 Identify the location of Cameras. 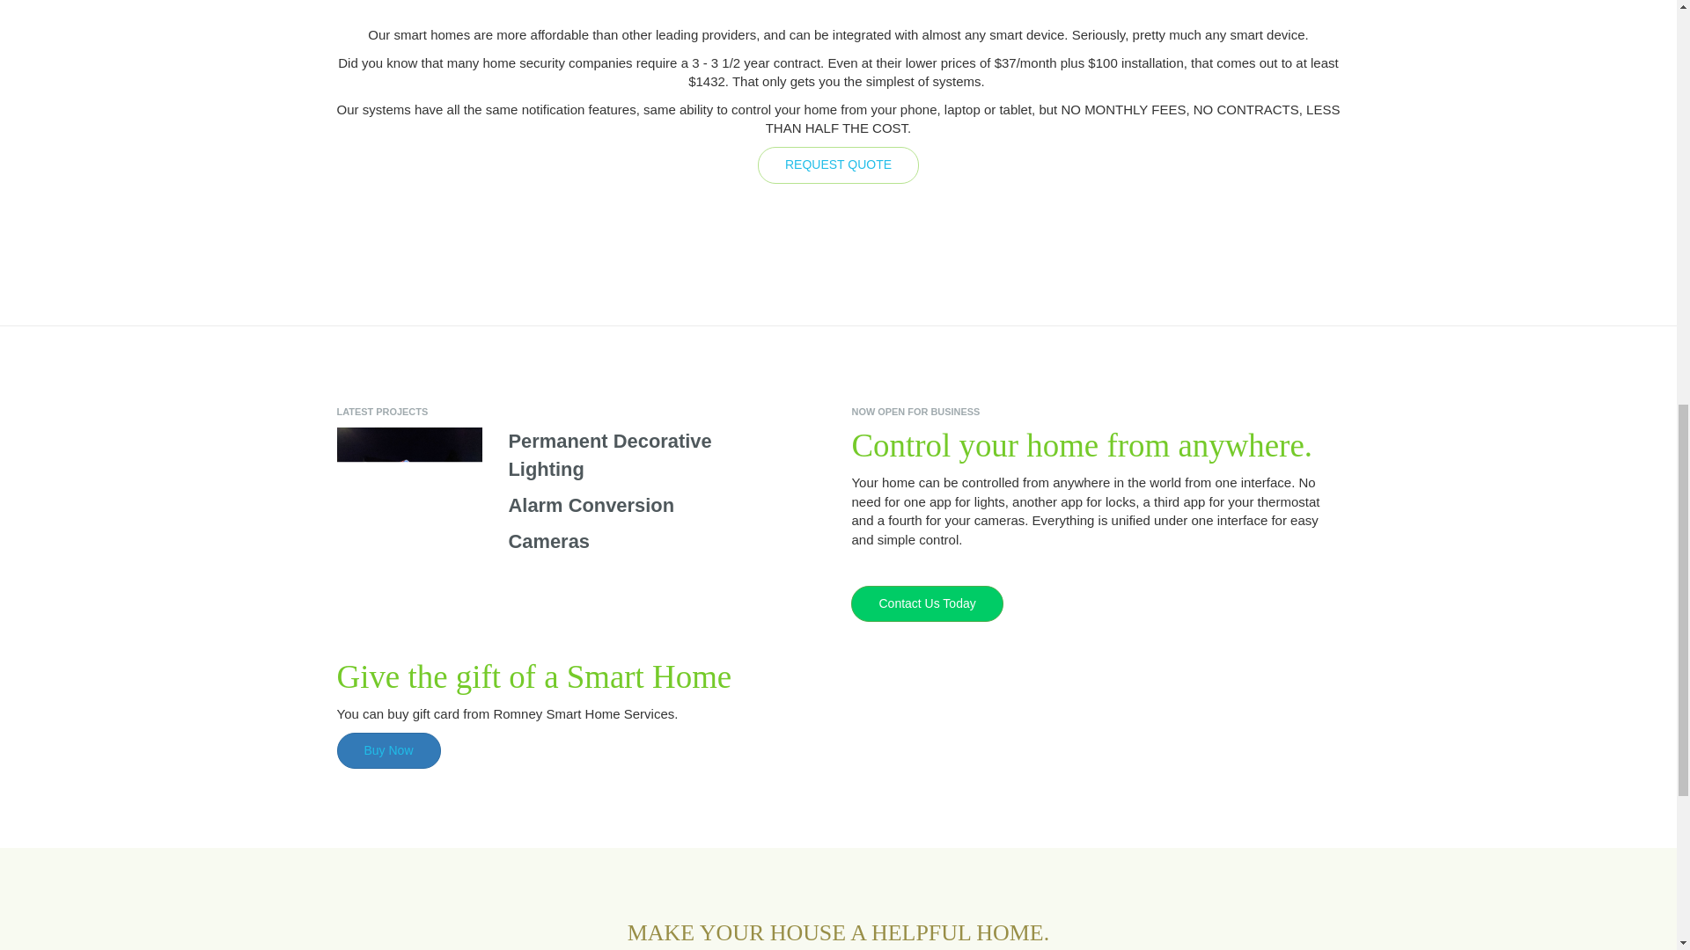
(549, 540).